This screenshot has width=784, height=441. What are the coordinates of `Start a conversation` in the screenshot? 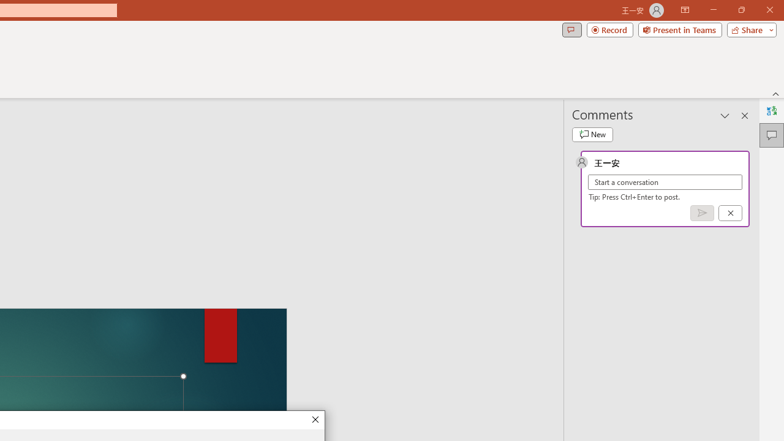 It's located at (665, 183).